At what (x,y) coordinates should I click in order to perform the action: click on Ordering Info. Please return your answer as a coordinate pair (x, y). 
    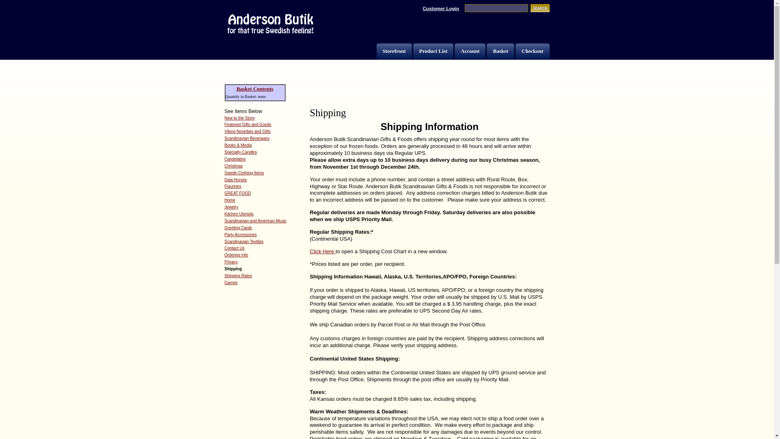
    Looking at the image, I should click on (236, 255).